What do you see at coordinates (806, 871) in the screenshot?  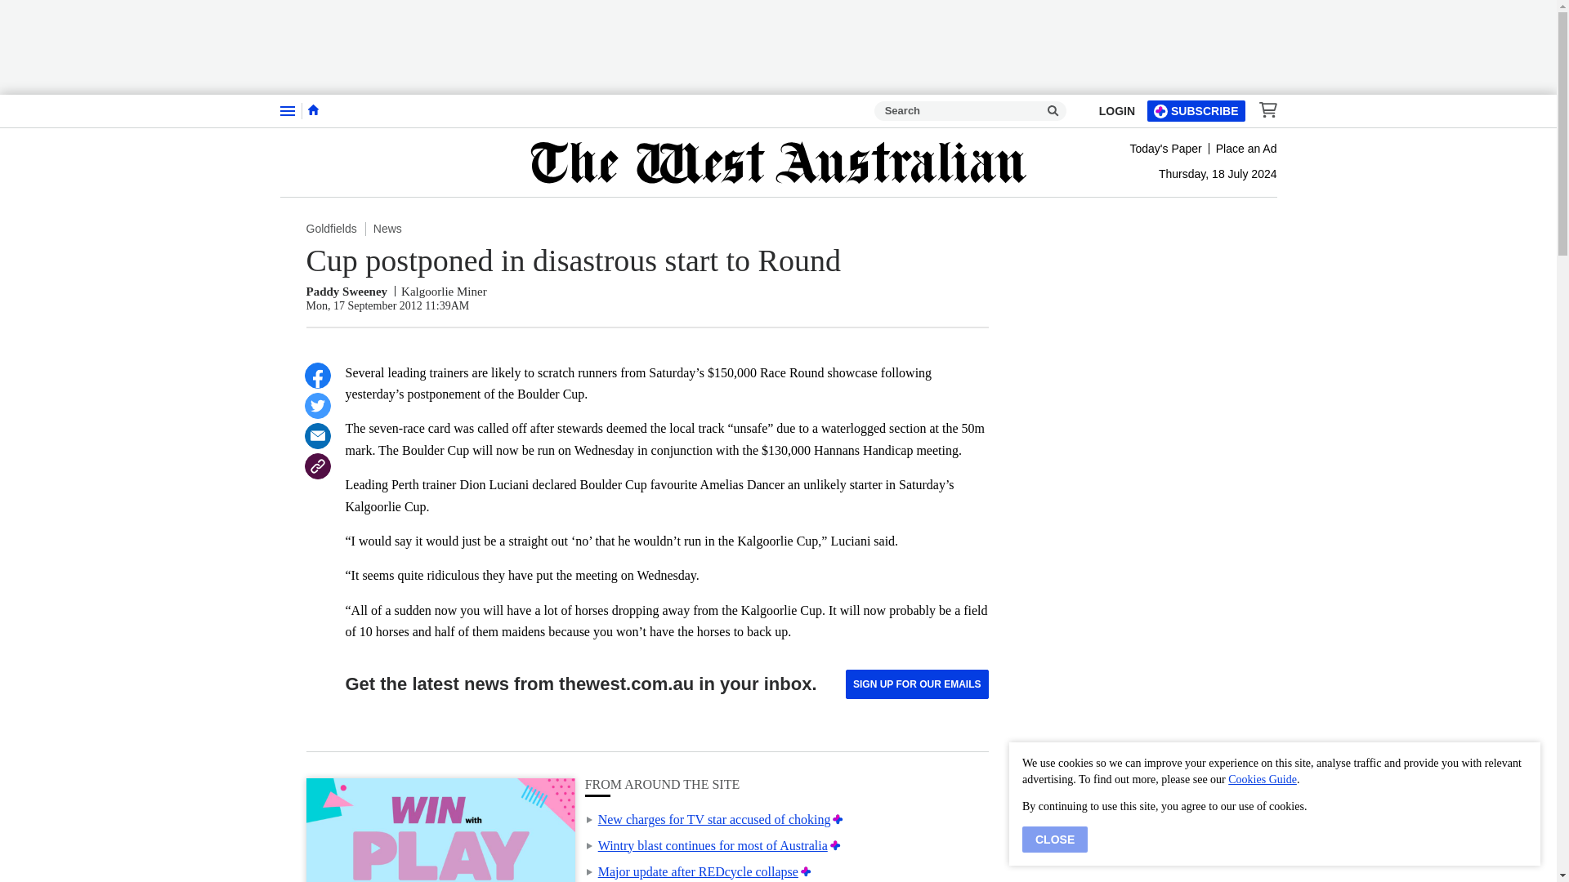 I see `Premium` at bounding box center [806, 871].